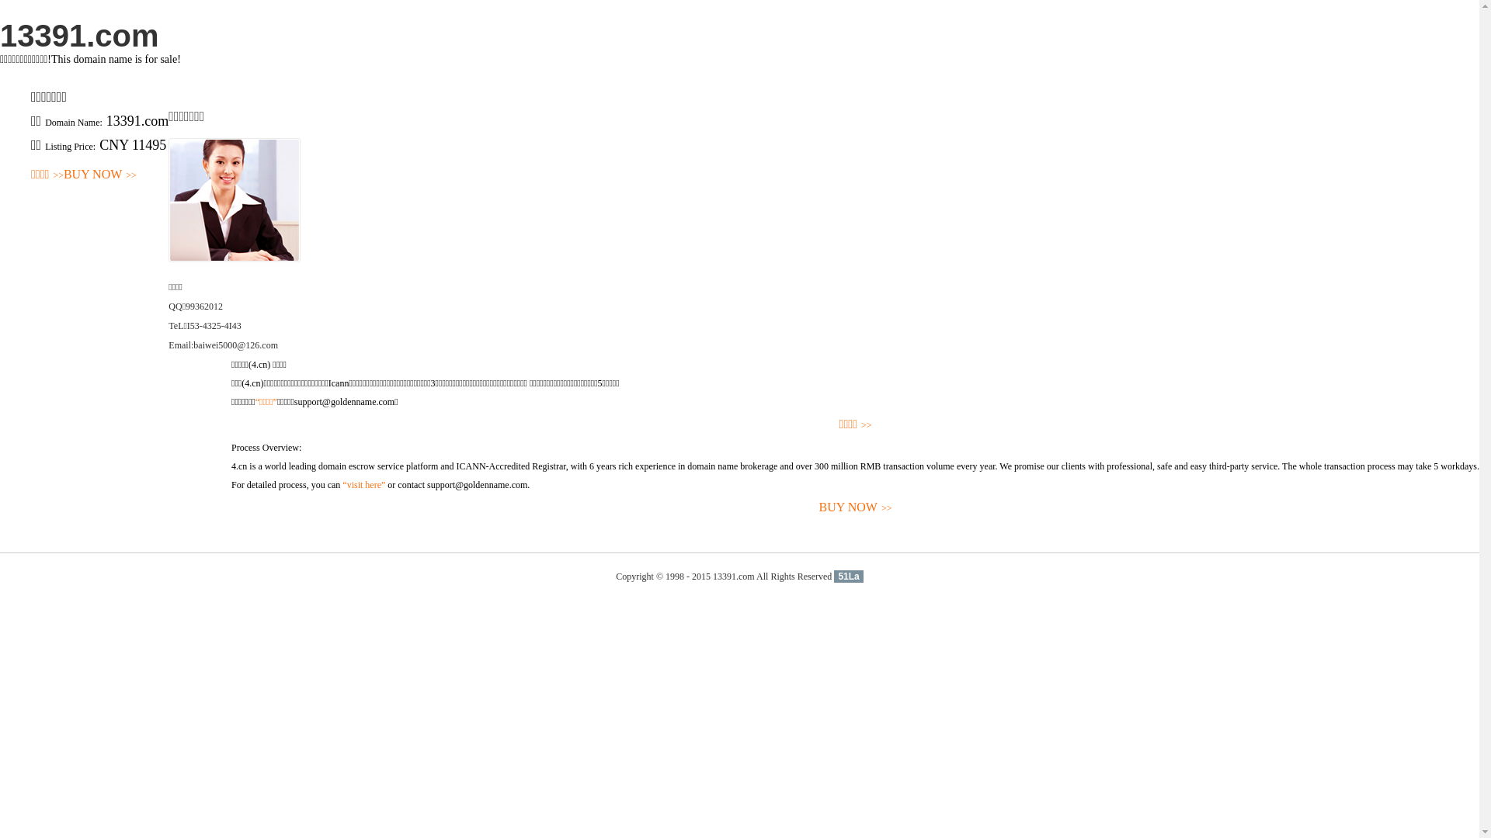  What do you see at coordinates (848, 577) in the screenshot?
I see `51La` at bounding box center [848, 577].